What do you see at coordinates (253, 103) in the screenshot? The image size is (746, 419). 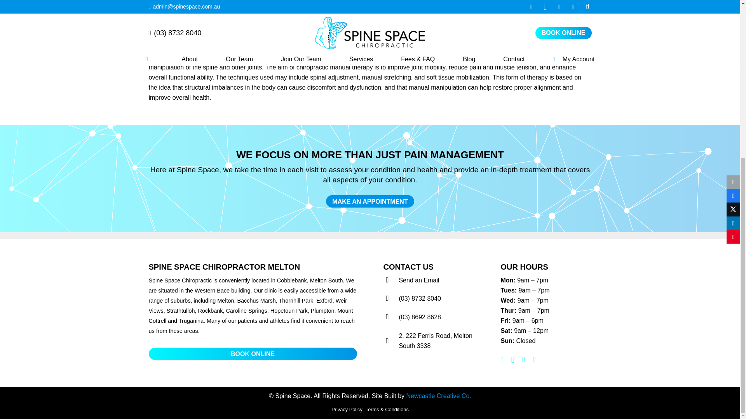 I see `Book Online` at bounding box center [253, 103].